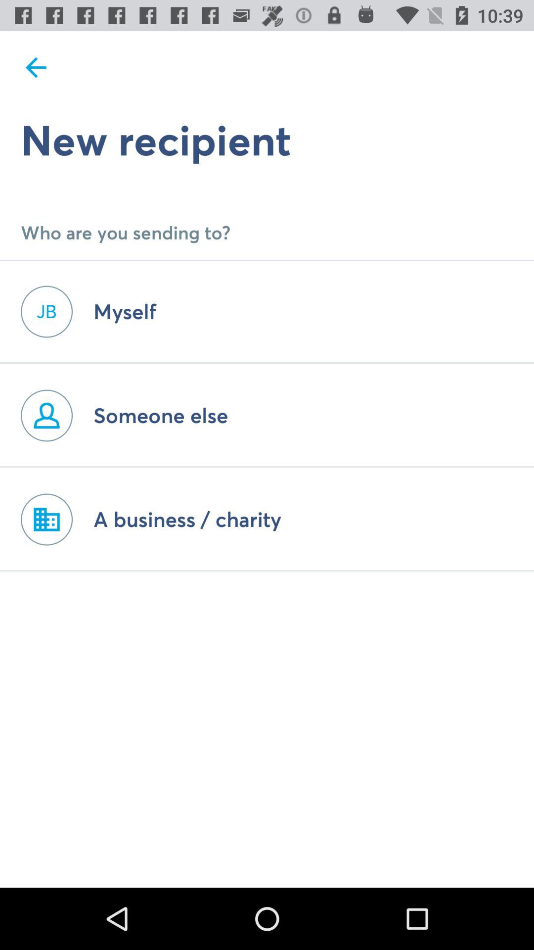 This screenshot has width=534, height=950. I want to click on open item above the new recipient icon, so click(36, 67).